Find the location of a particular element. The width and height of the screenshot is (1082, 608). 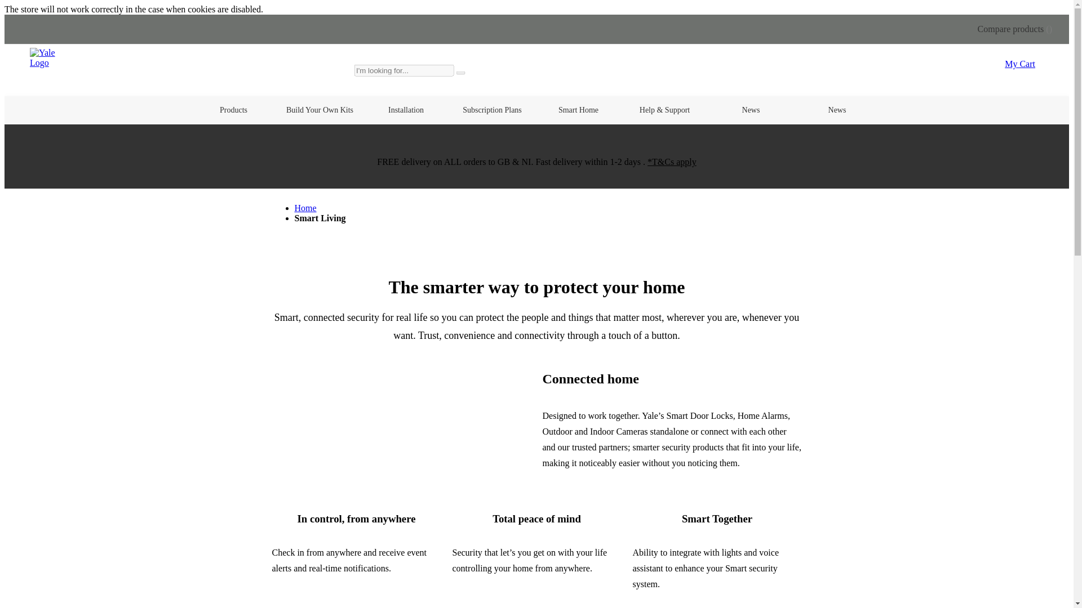

Yale Logo is located at coordinates (52, 57).